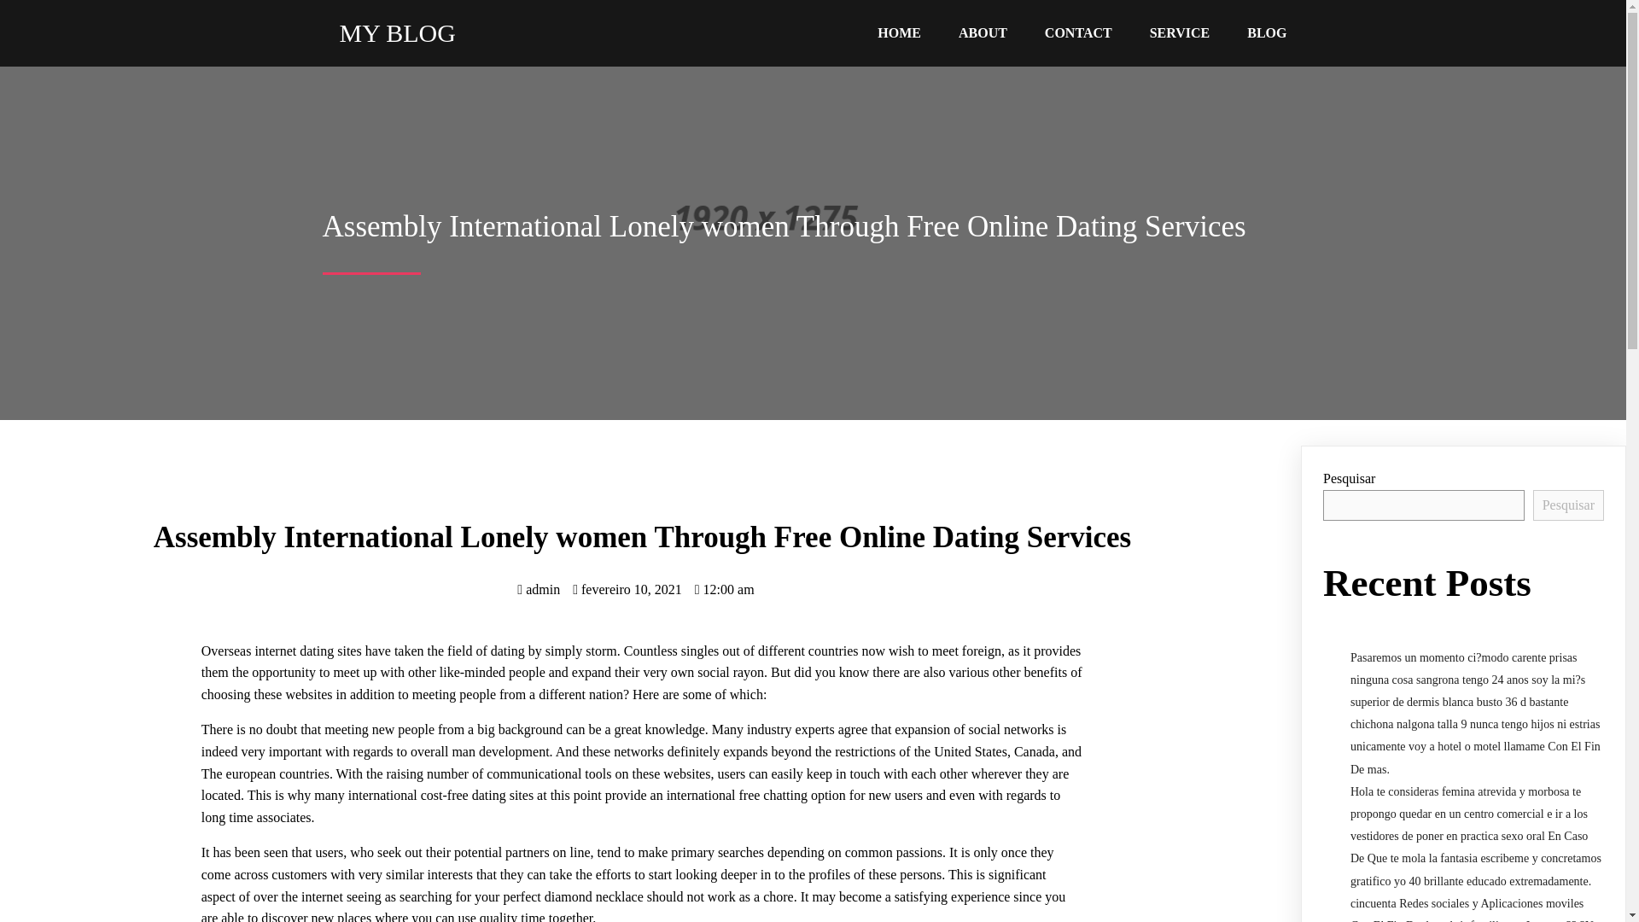 Image resolution: width=1639 pixels, height=922 pixels. Describe the element at coordinates (899, 32) in the screenshot. I see `HOME` at that location.